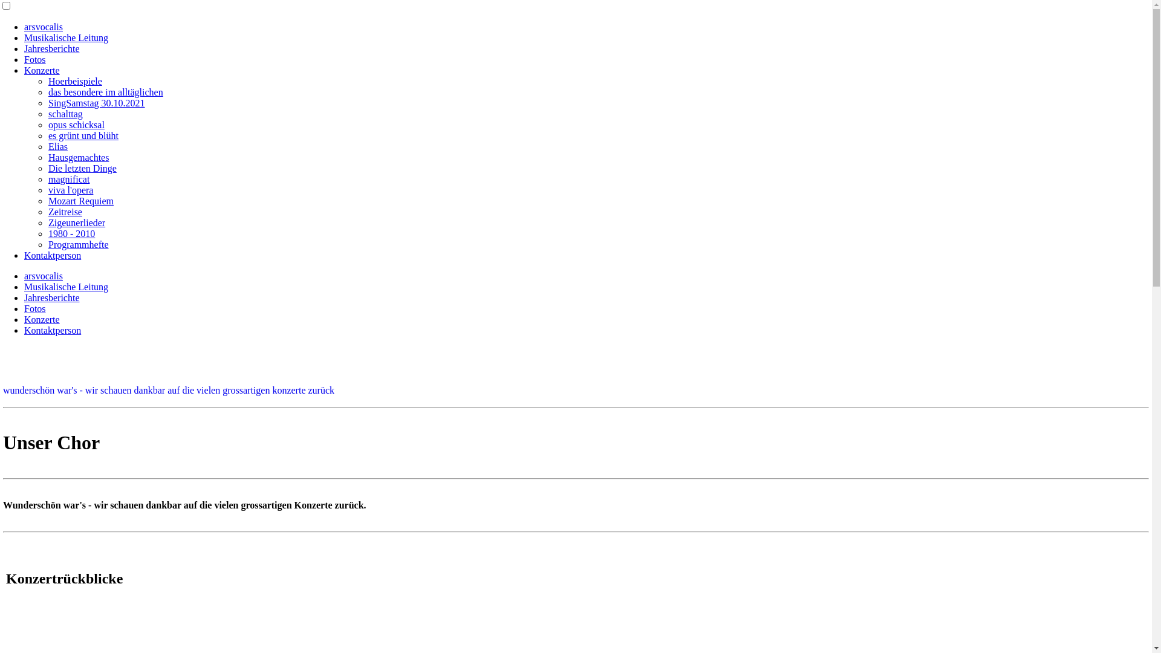 Image resolution: width=1161 pixels, height=653 pixels. What do you see at coordinates (82, 168) in the screenshot?
I see `Die letzten Dinge` at bounding box center [82, 168].